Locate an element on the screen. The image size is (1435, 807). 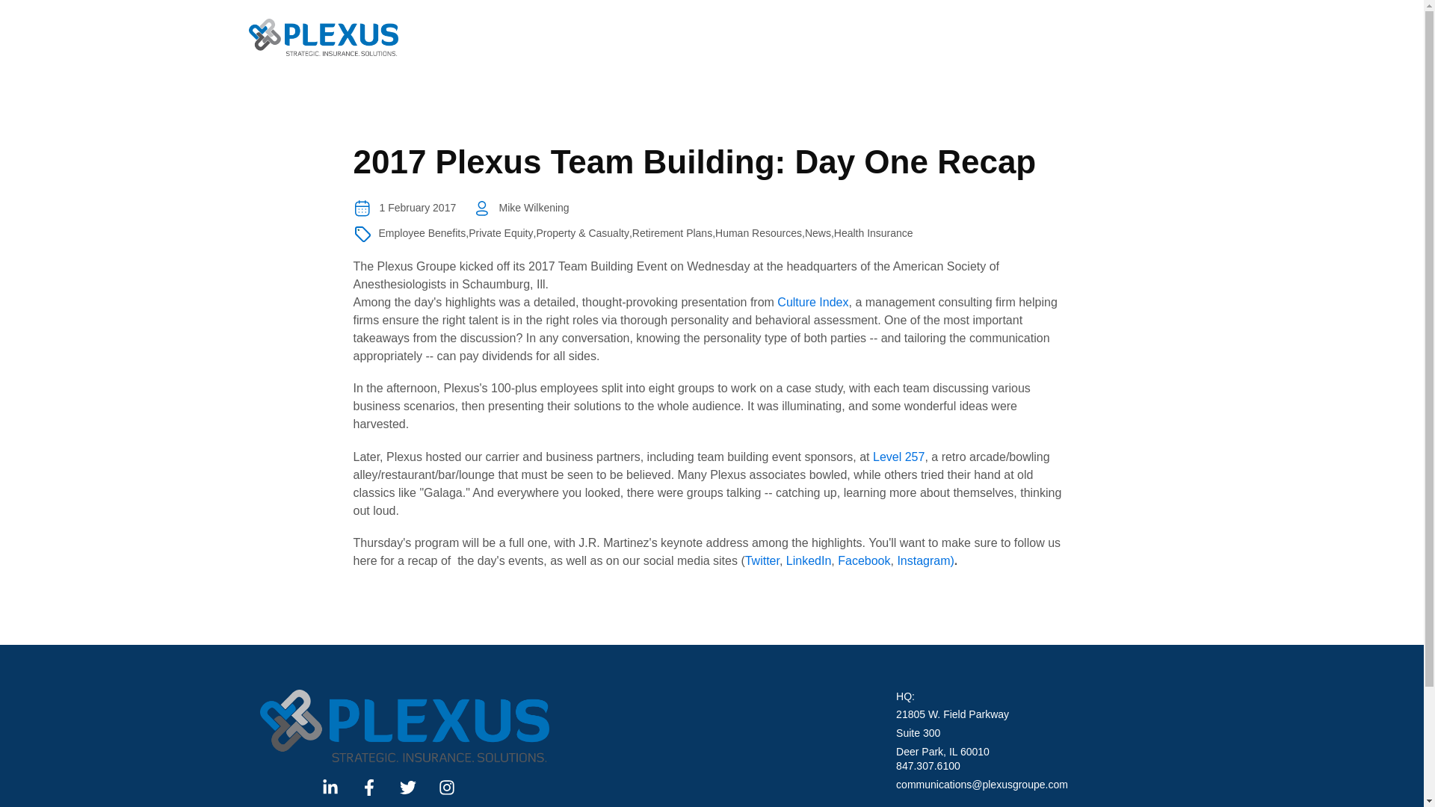
Culture Index is located at coordinates (812, 302).